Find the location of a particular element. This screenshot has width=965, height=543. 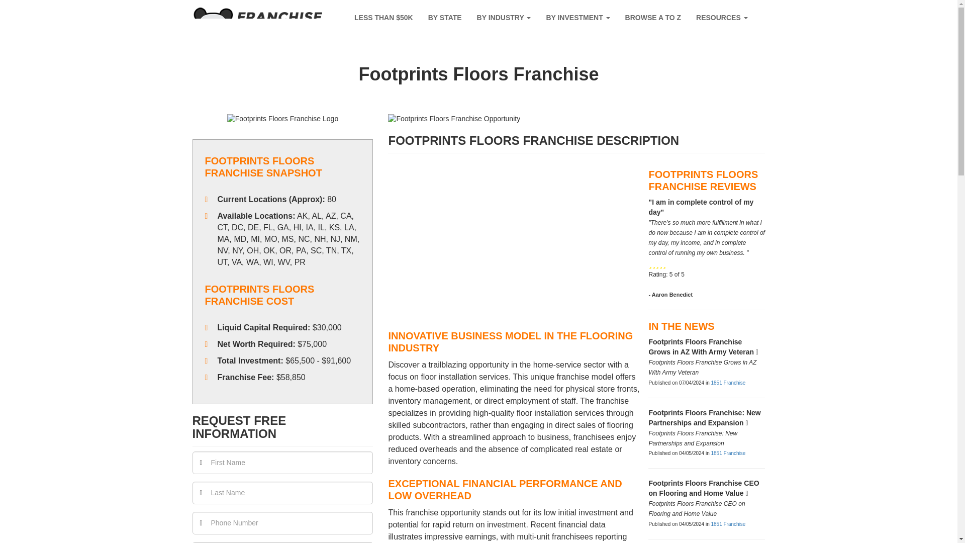

Franchises for Sale by State is located at coordinates (445, 18).